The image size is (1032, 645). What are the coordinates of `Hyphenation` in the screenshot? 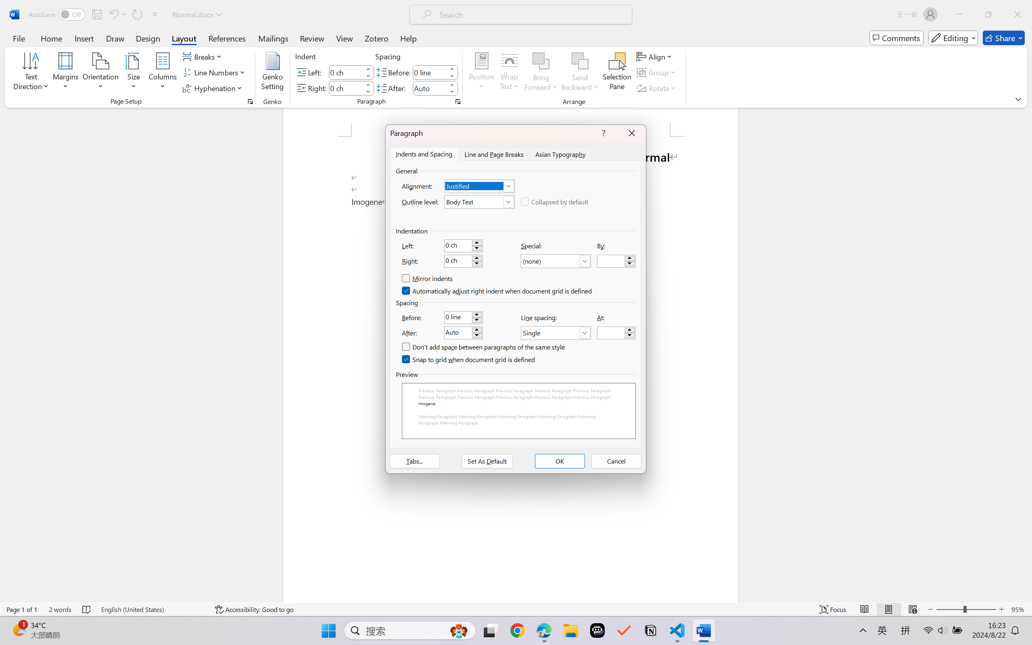 It's located at (214, 88).